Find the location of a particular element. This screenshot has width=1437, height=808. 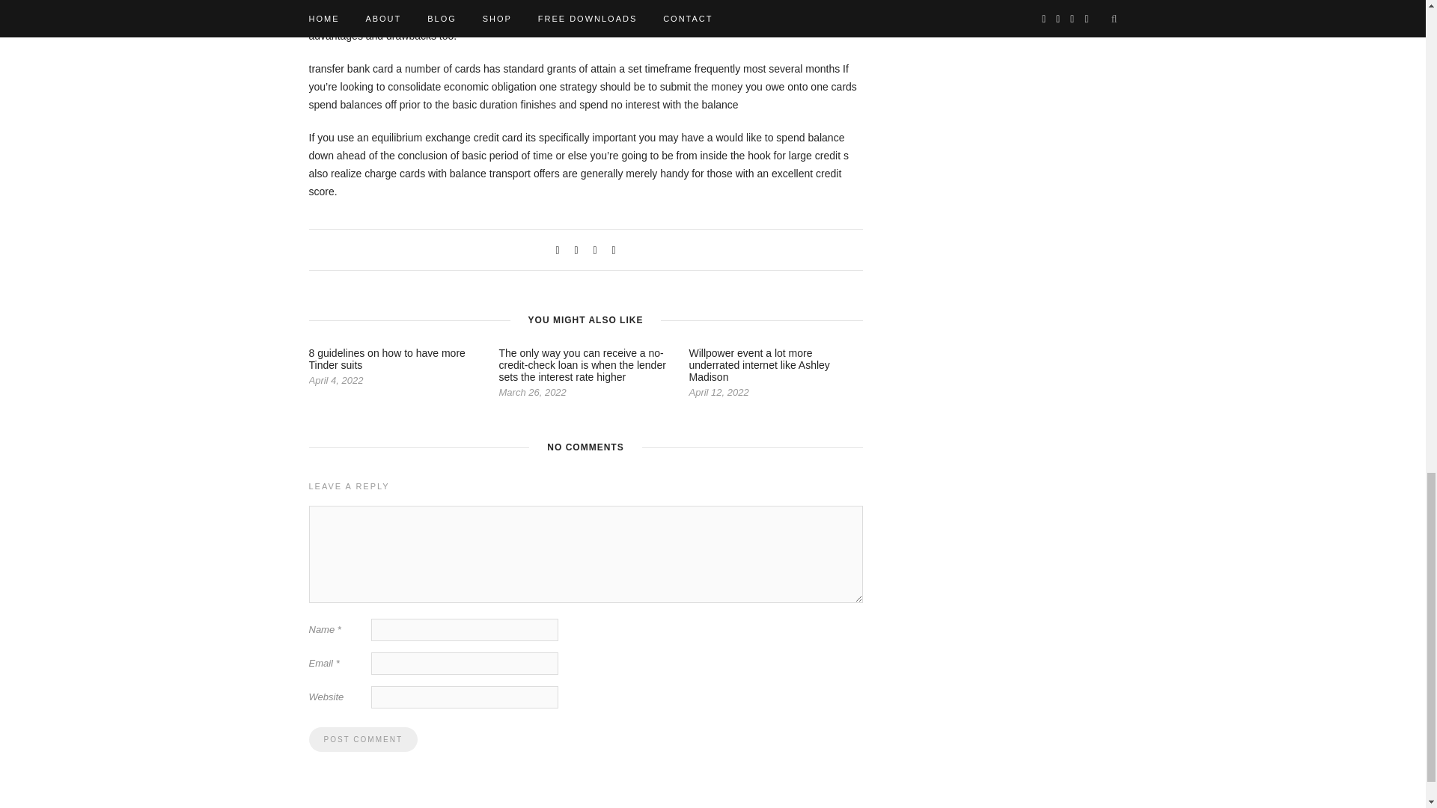

8 guidelines on how to have more Tinder suits is located at coordinates (386, 359).